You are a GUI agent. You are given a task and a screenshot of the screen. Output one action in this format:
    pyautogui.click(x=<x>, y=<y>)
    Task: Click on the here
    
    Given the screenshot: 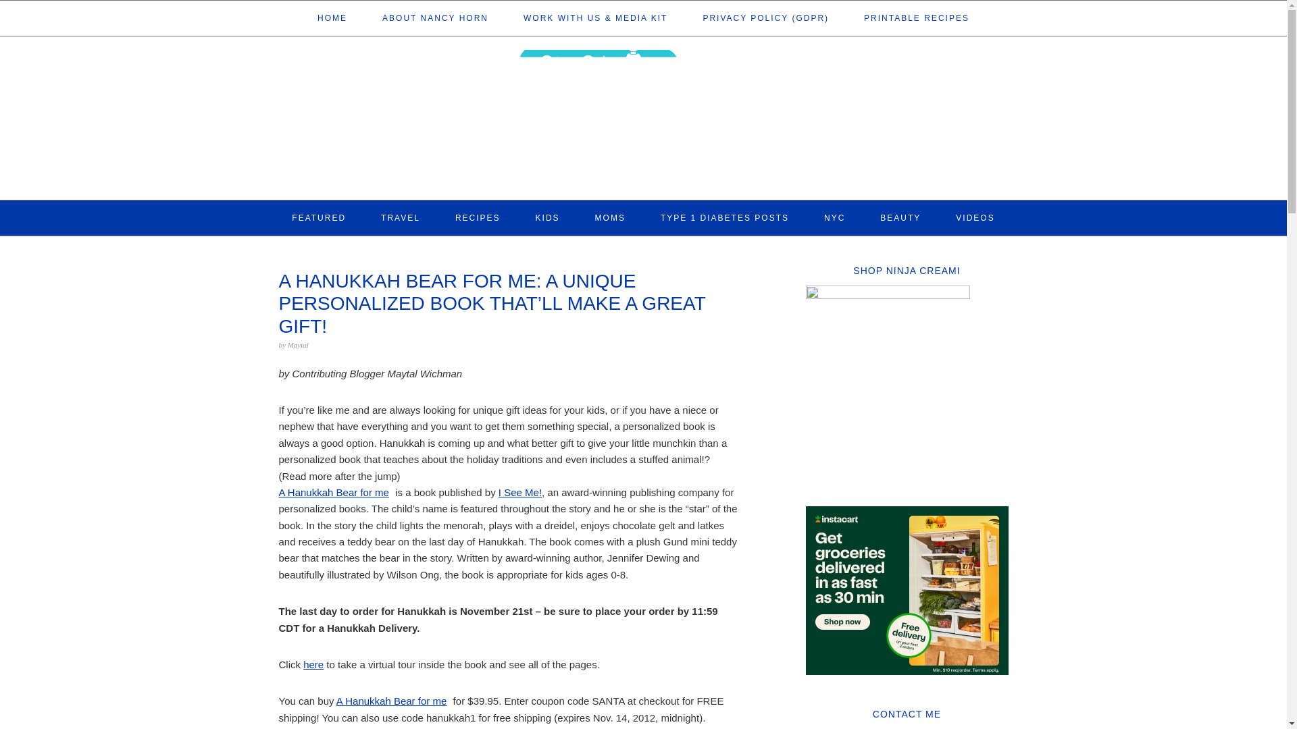 What is the action you would take?
    pyautogui.click(x=313, y=664)
    